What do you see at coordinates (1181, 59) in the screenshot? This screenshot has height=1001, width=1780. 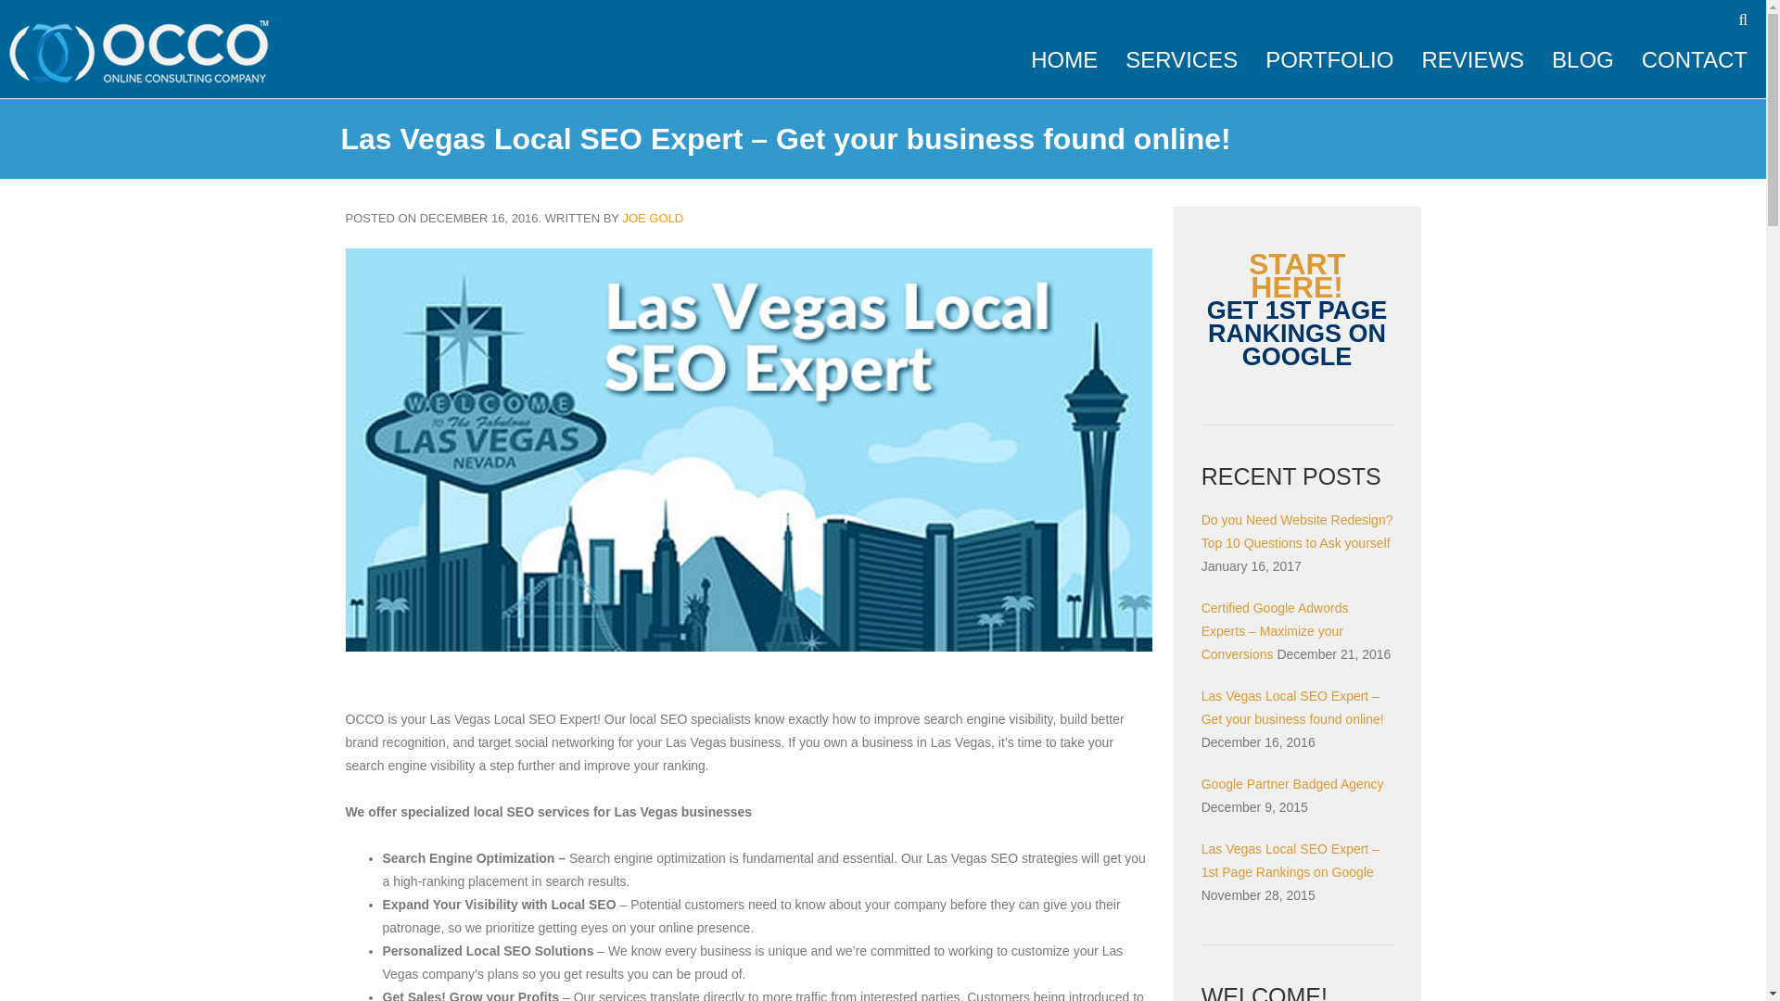 I see `SERVICES` at bounding box center [1181, 59].